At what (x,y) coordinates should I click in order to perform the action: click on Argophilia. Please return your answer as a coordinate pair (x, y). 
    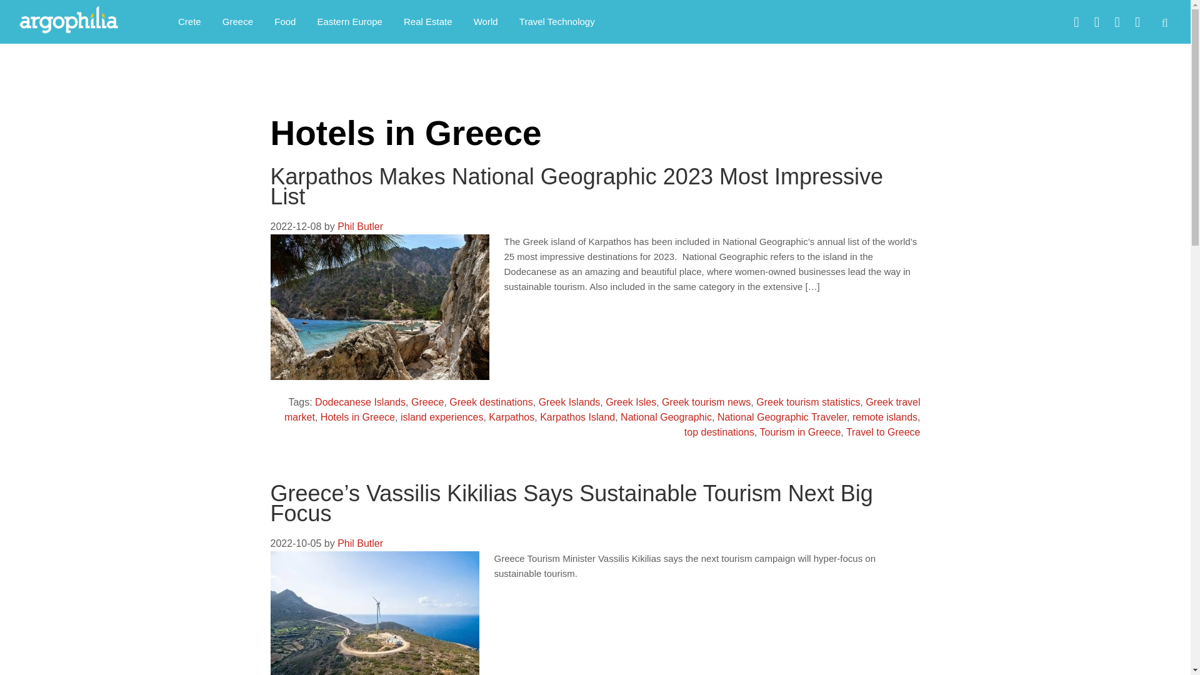
    Looking at the image, I should click on (75, 20).